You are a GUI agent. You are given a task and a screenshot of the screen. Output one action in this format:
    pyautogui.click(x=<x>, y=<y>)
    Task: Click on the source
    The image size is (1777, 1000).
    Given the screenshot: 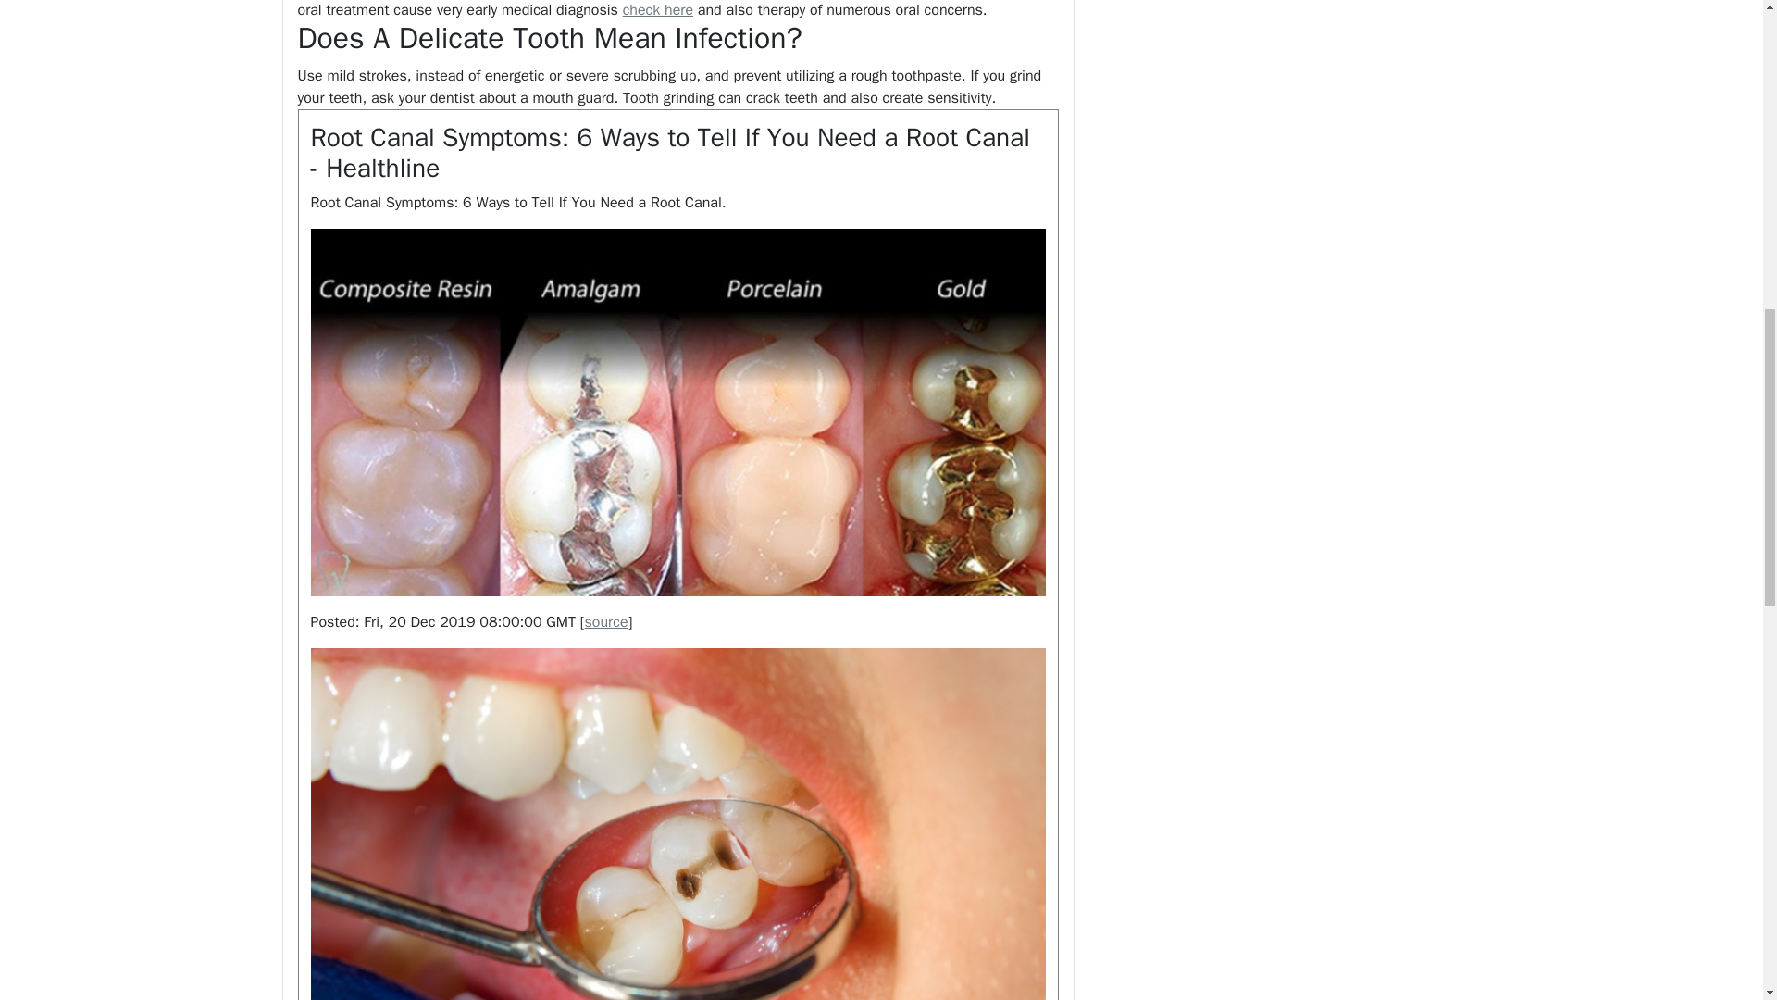 What is the action you would take?
    pyautogui.click(x=606, y=622)
    